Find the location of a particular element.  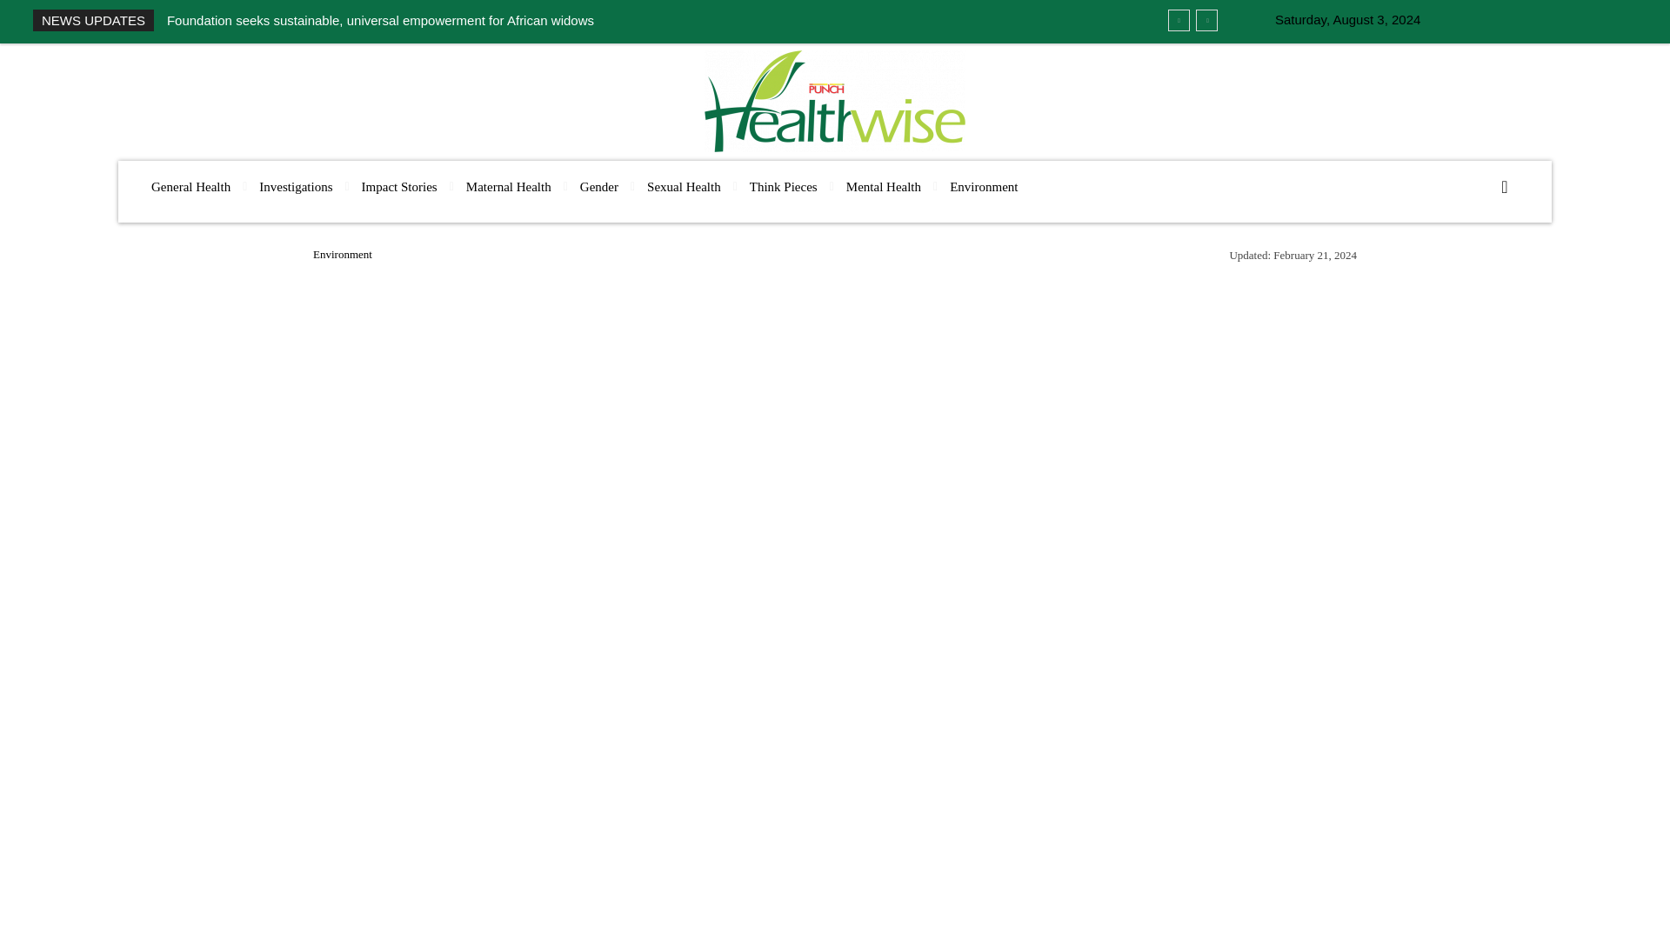

General Health is located at coordinates (190, 187).